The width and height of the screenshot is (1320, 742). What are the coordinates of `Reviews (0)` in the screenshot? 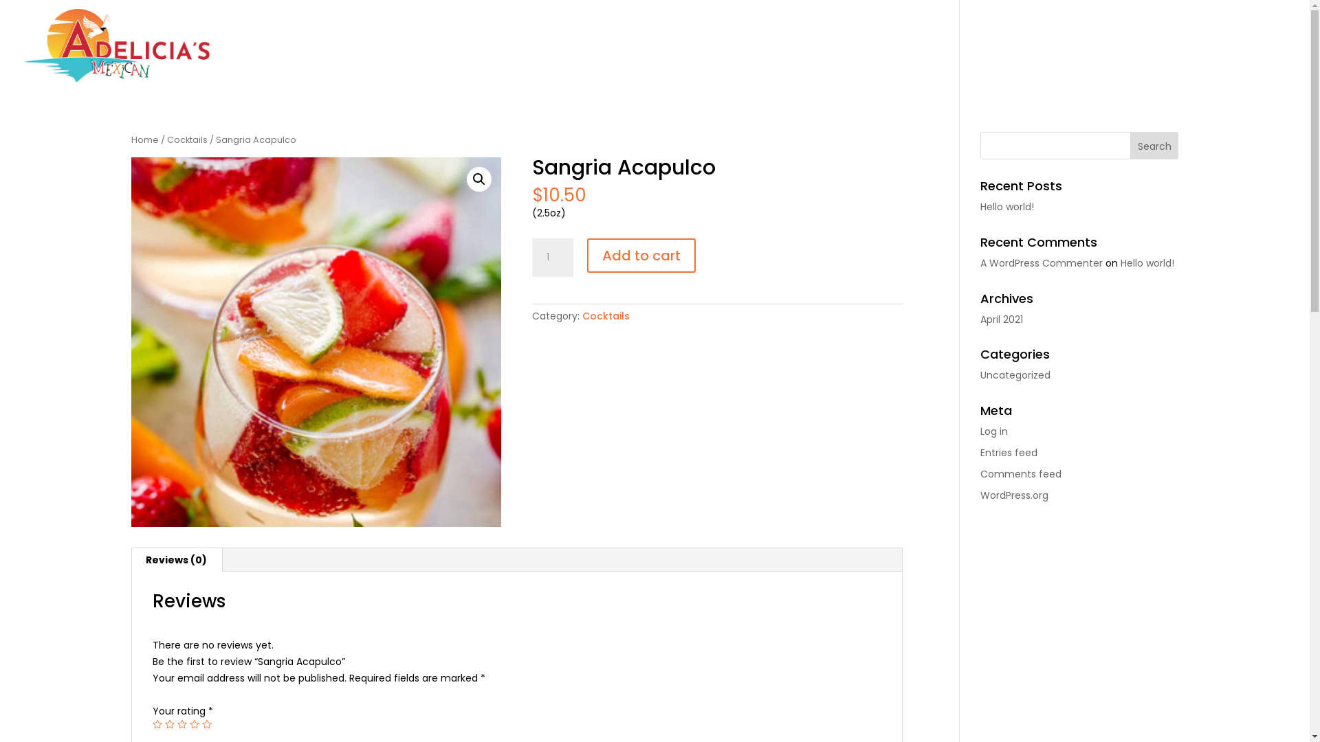 It's located at (176, 560).